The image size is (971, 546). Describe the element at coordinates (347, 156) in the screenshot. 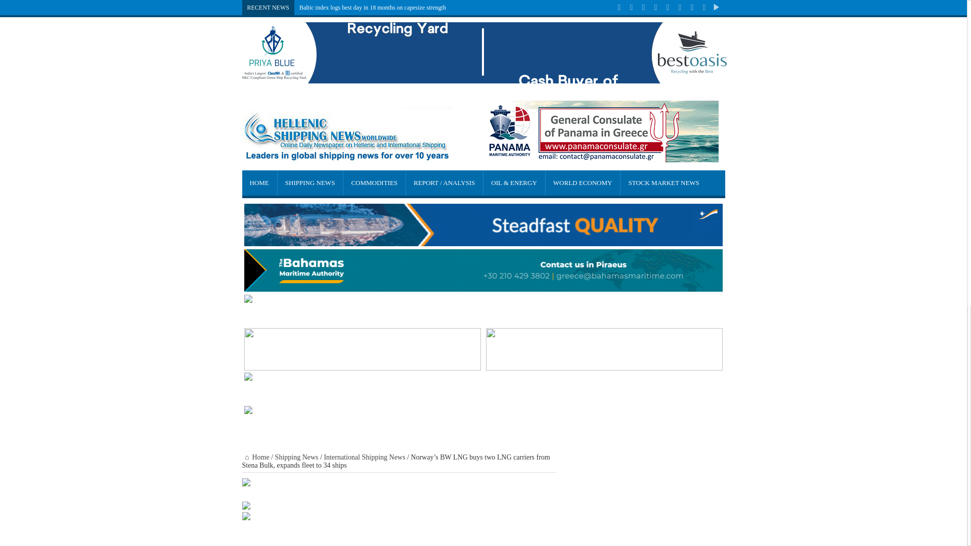

I see `Hellenic Shipping News Worldwide` at that location.